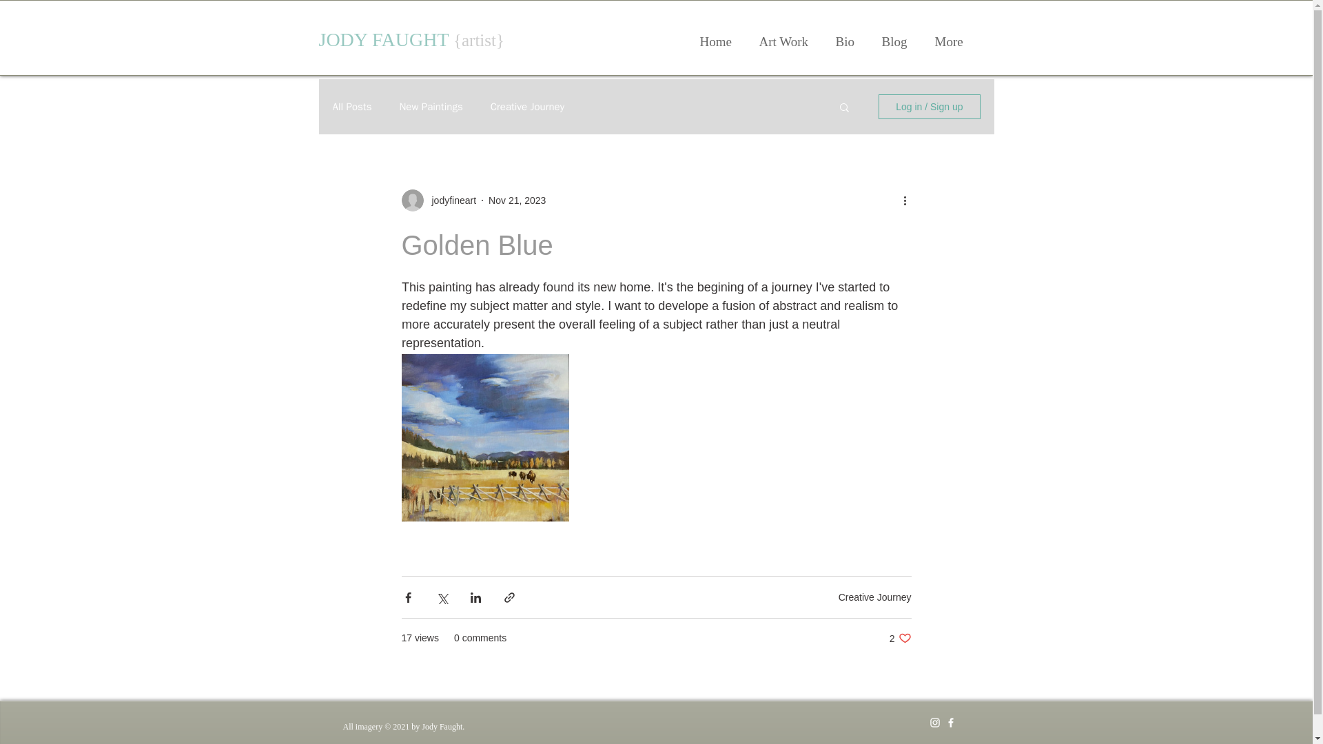 The image size is (1323, 744). Describe the element at coordinates (875, 596) in the screenshot. I see `Bio` at that location.